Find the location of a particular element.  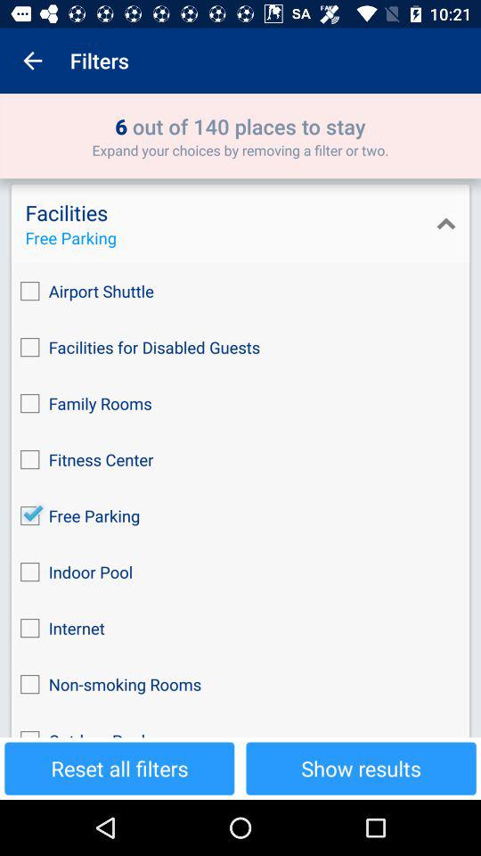

launch item above the 6 out of is located at coordinates (32, 61).